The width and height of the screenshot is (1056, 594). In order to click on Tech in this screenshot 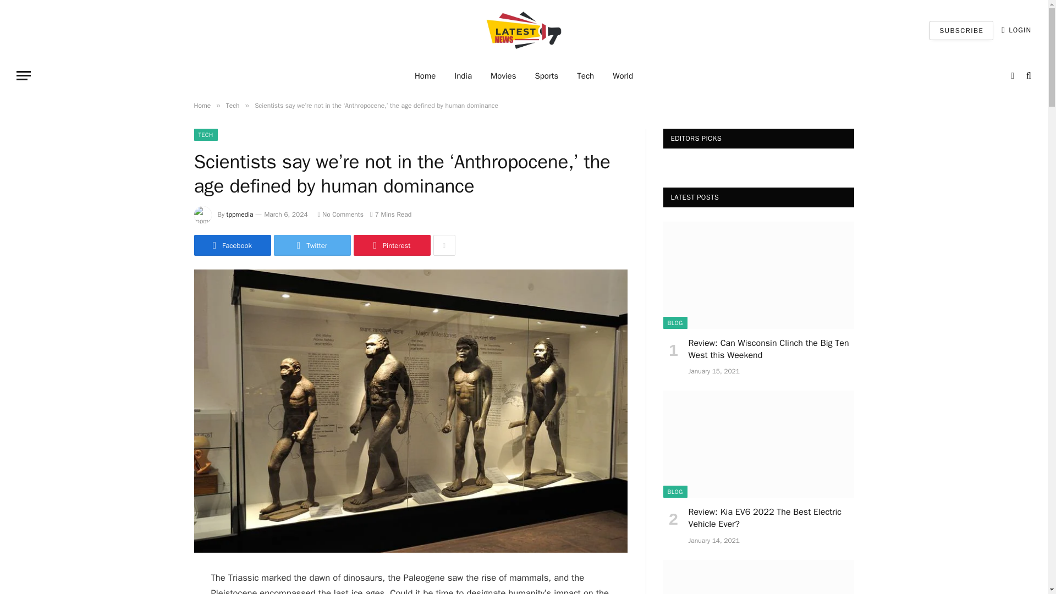, I will do `click(232, 105)`.